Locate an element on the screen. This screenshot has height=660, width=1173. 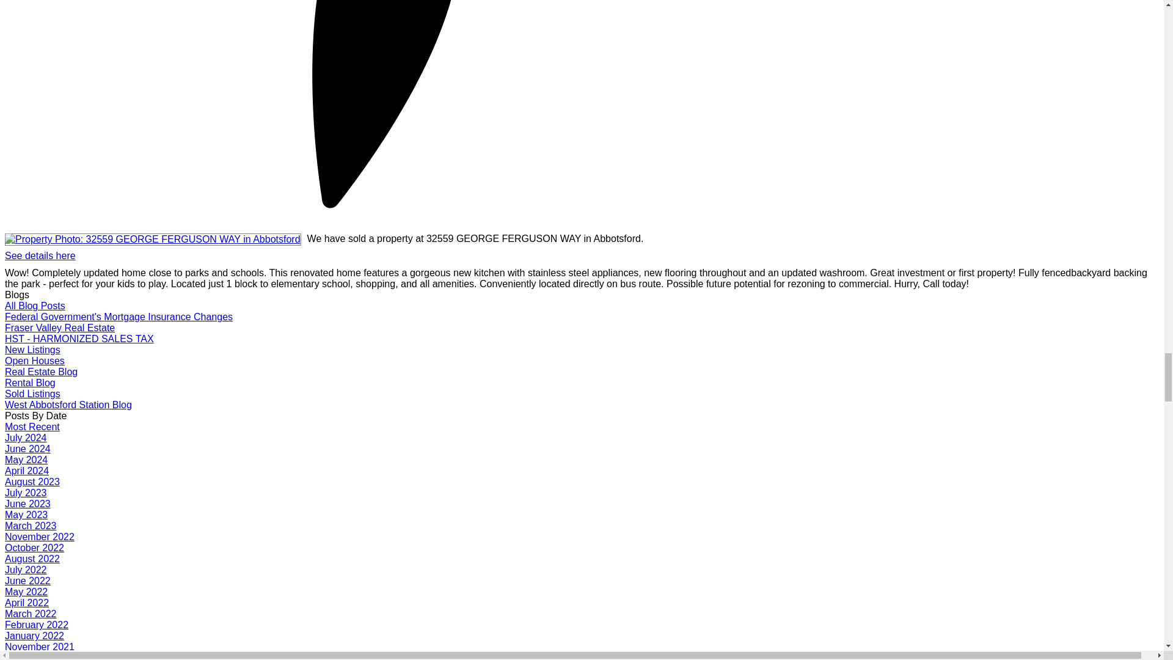
Federal Government's Mortgage Insurance Changes is located at coordinates (119, 317).